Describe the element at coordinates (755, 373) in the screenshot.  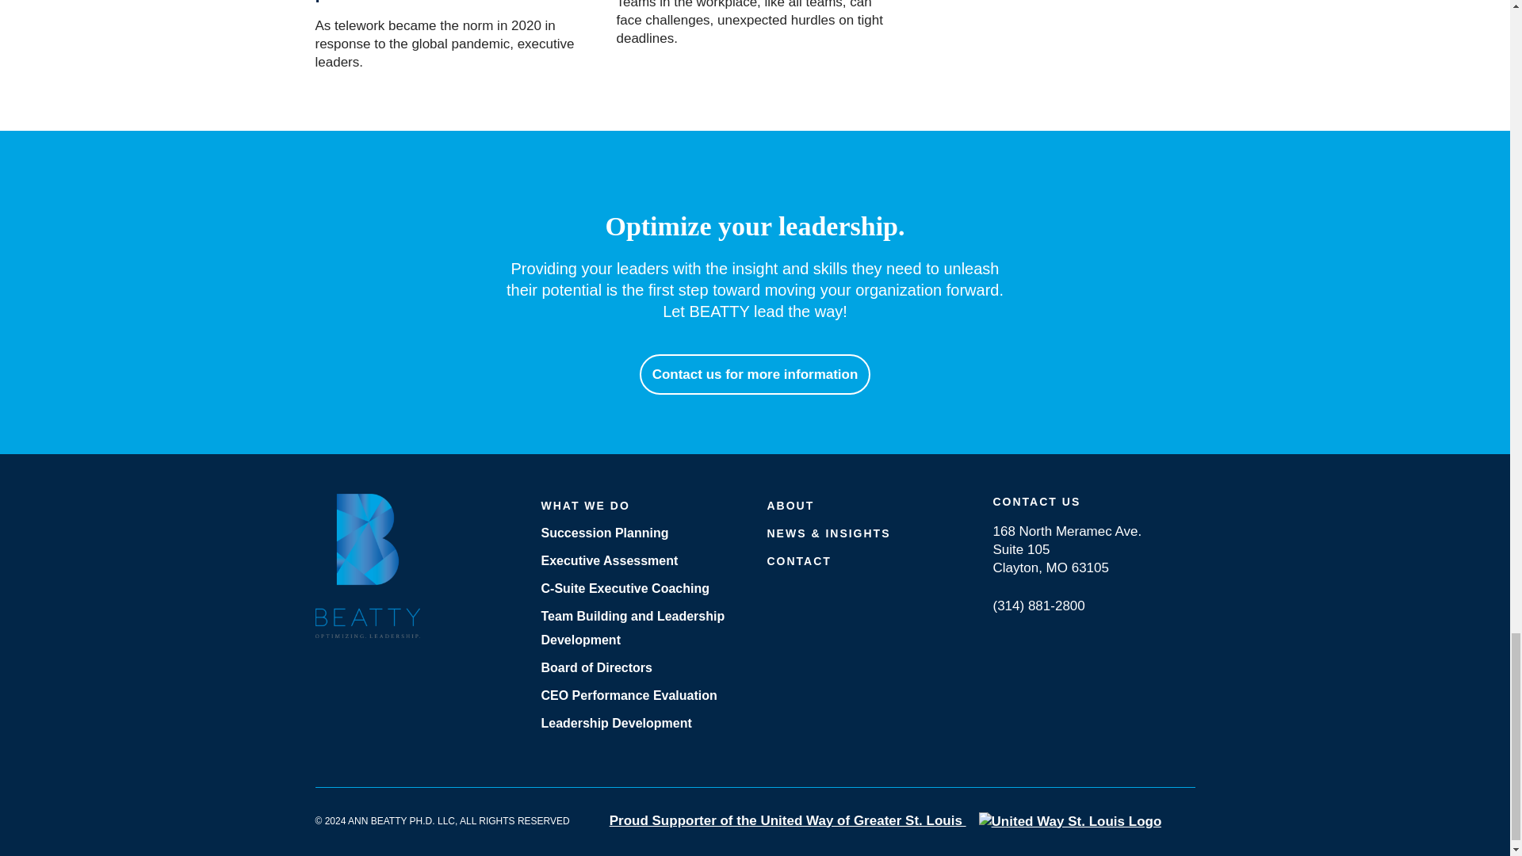
I see `Contact us for more information` at that location.